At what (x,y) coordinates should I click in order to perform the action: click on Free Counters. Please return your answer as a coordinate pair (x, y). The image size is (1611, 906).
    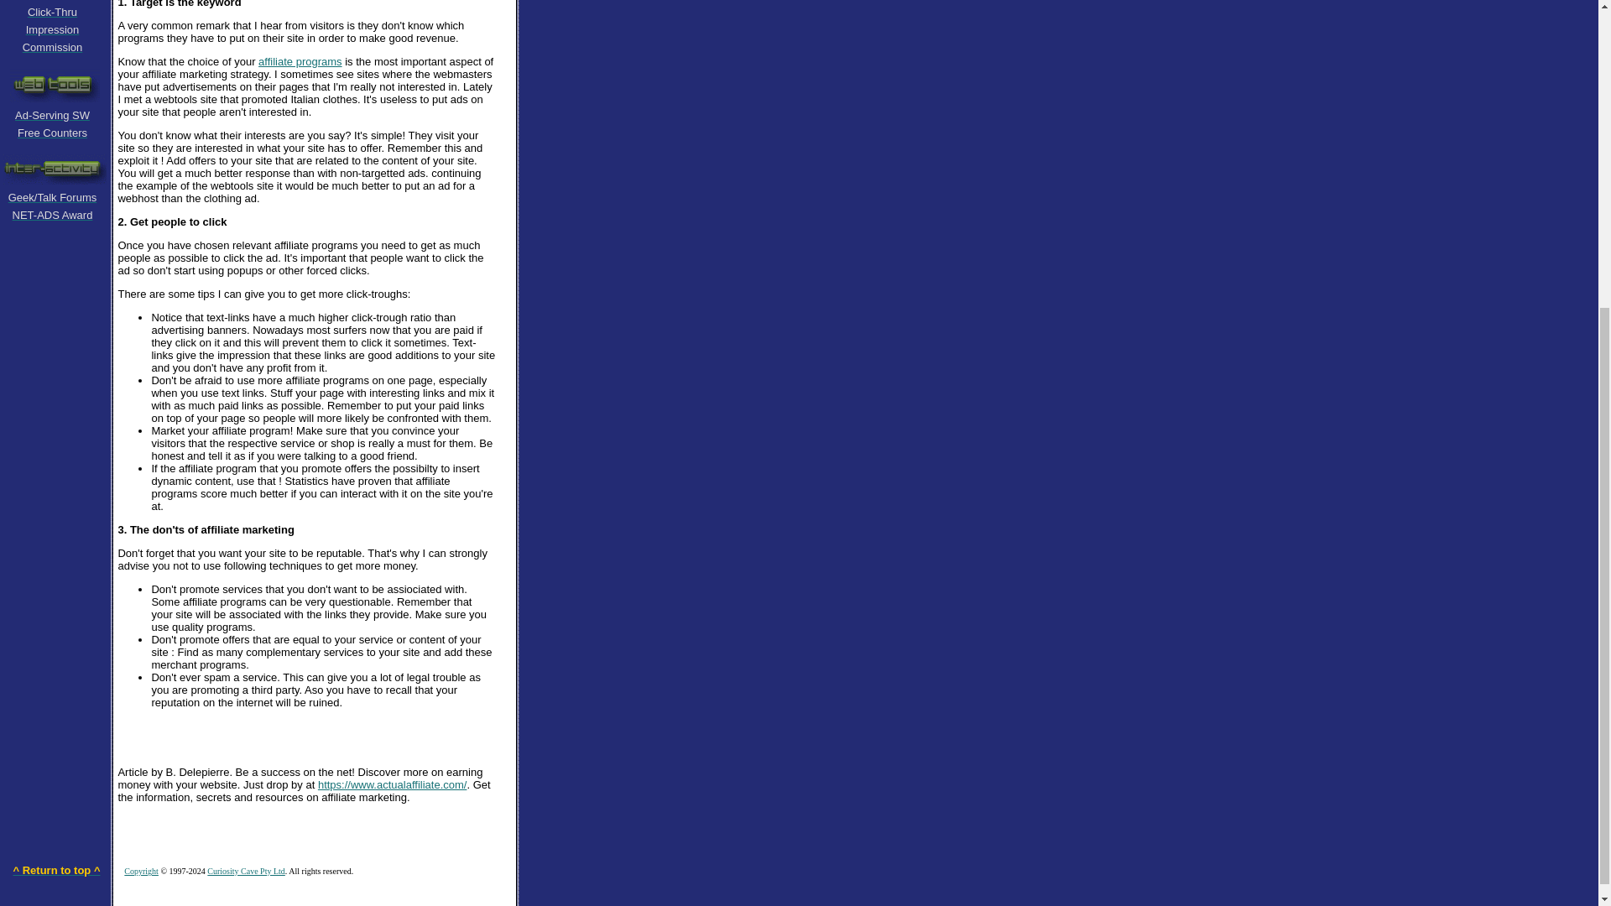
    Looking at the image, I should click on (52, 133).